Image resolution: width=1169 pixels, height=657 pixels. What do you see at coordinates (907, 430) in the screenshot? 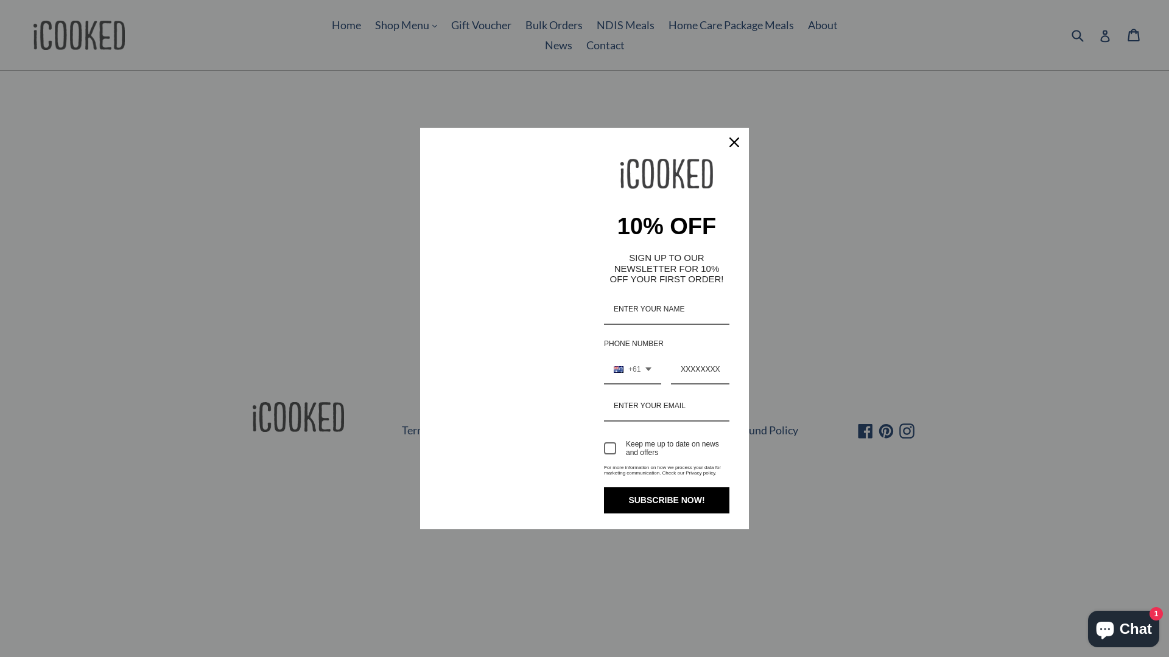
I see `Instagram` at bounding box center [907, 430].